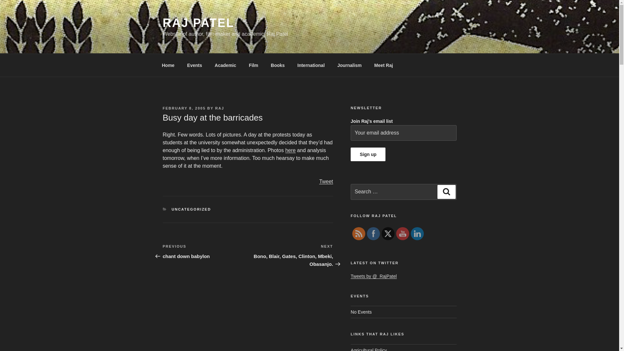 The width and height of the screenshot is (624, 351). What do you see at coordinates (311, 65) in the screenshot?
I see `Twitter` at bounding box center [311, 65].